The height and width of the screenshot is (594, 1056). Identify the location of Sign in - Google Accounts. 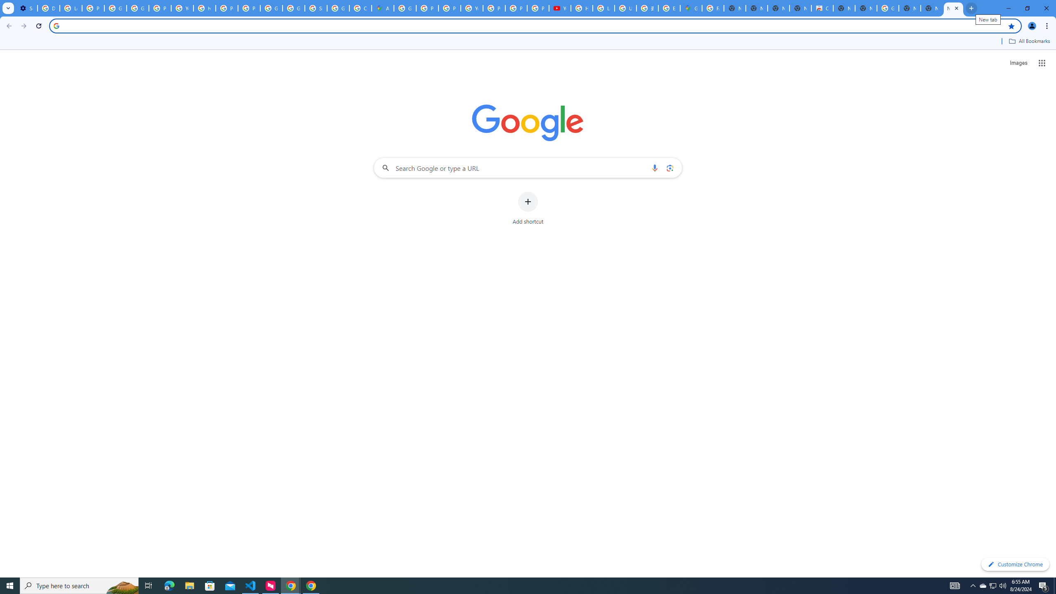
(316, 8).